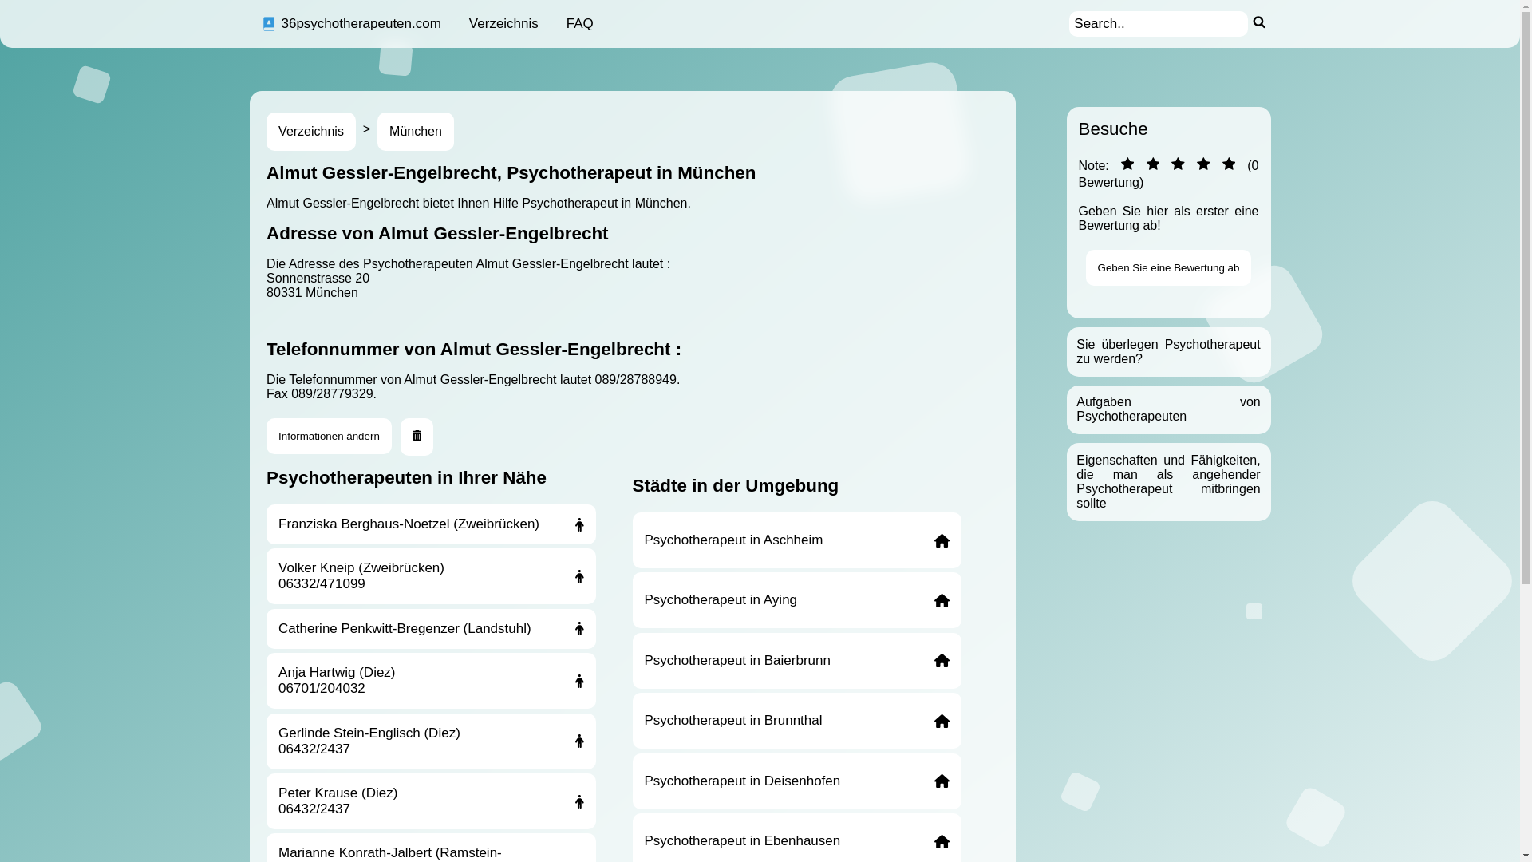 The height and width of the screenshot is (862, 1532). I want to click on Psychotherapeut in Brunnthal, so click(796, 721).